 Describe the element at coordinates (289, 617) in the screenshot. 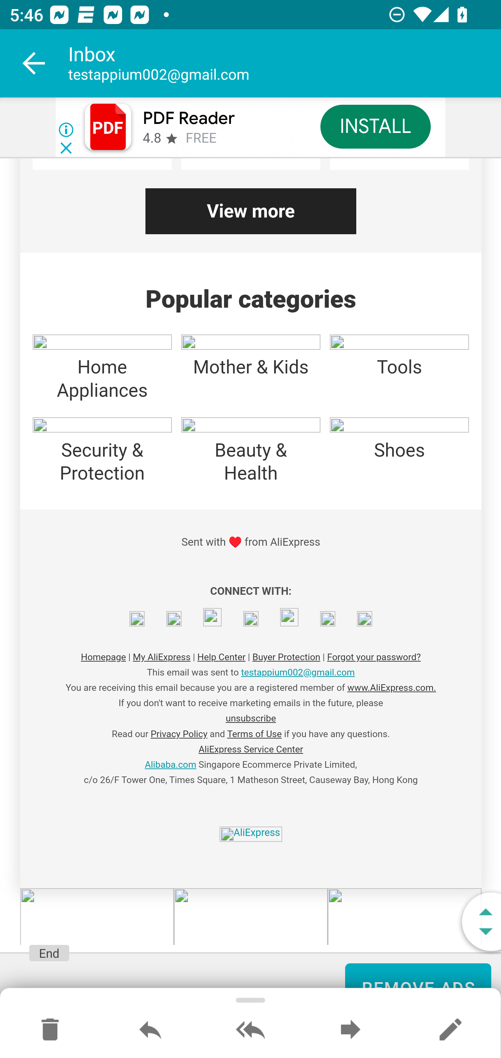

I see `data:` at that location.